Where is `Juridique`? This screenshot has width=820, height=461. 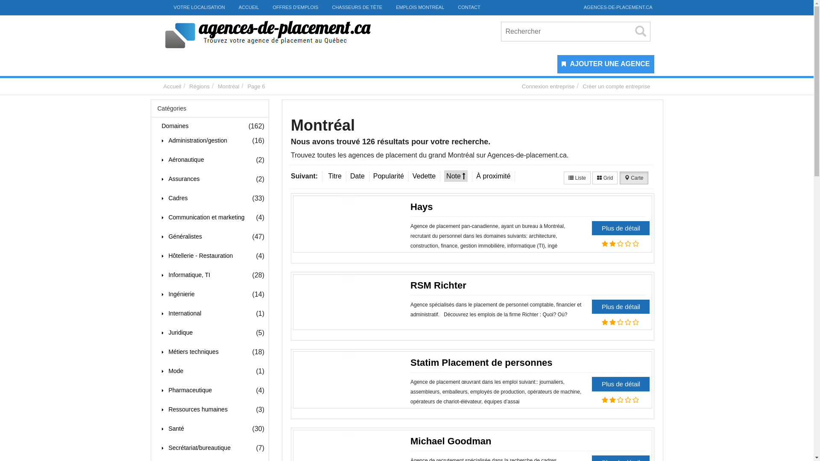 Juridique is located at coordinates (177, 333).